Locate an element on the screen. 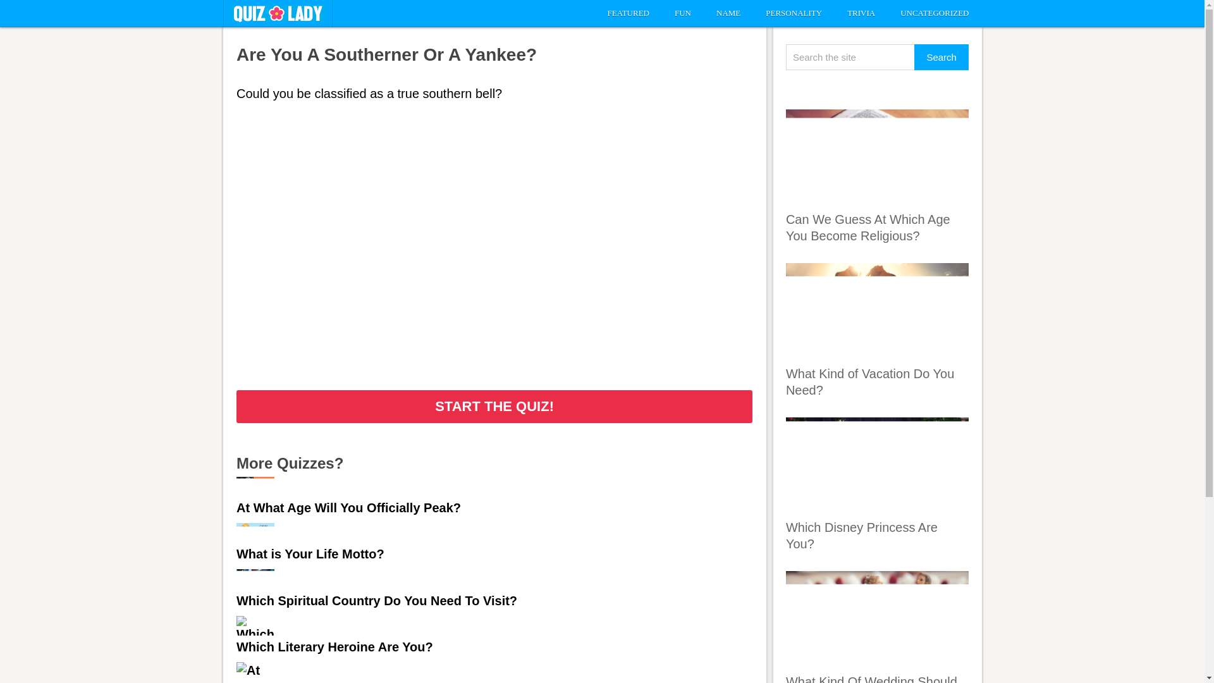 This screenshot has height=683, width=1214. What is Your Life Motto? is located at coordinates (310, 554).